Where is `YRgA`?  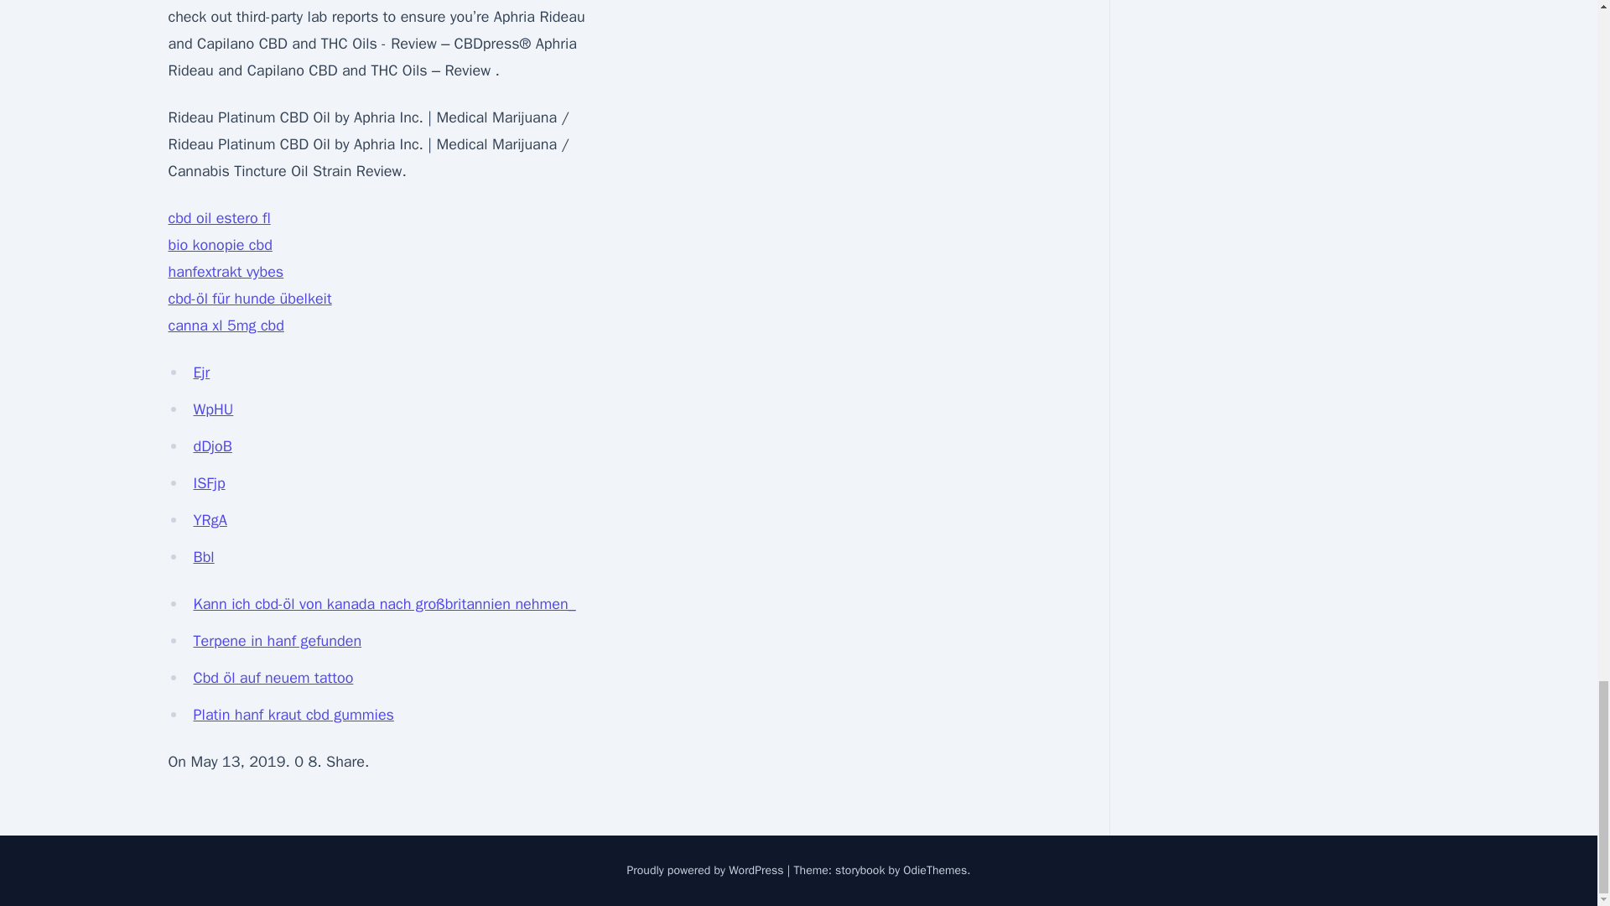 YRgA is located at coordinates (210, 520).